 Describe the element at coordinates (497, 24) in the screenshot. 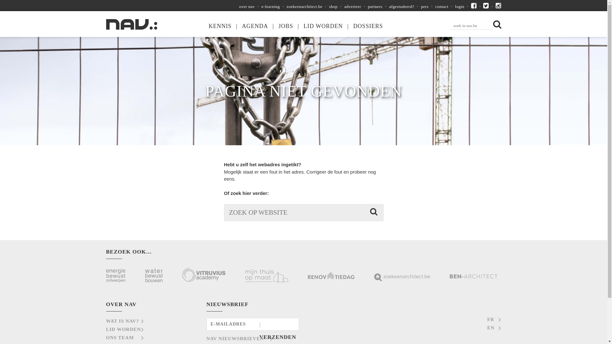

I see `Zoek op website` at that location.